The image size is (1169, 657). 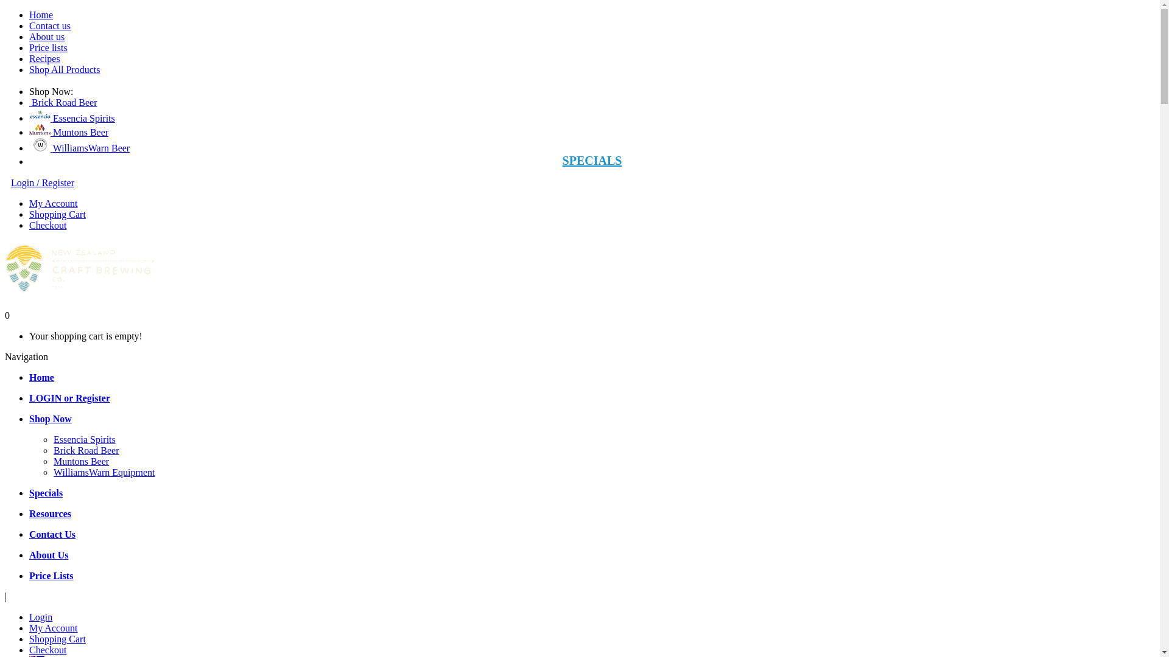 I want to click on My Account, so click(x=54, y=203).